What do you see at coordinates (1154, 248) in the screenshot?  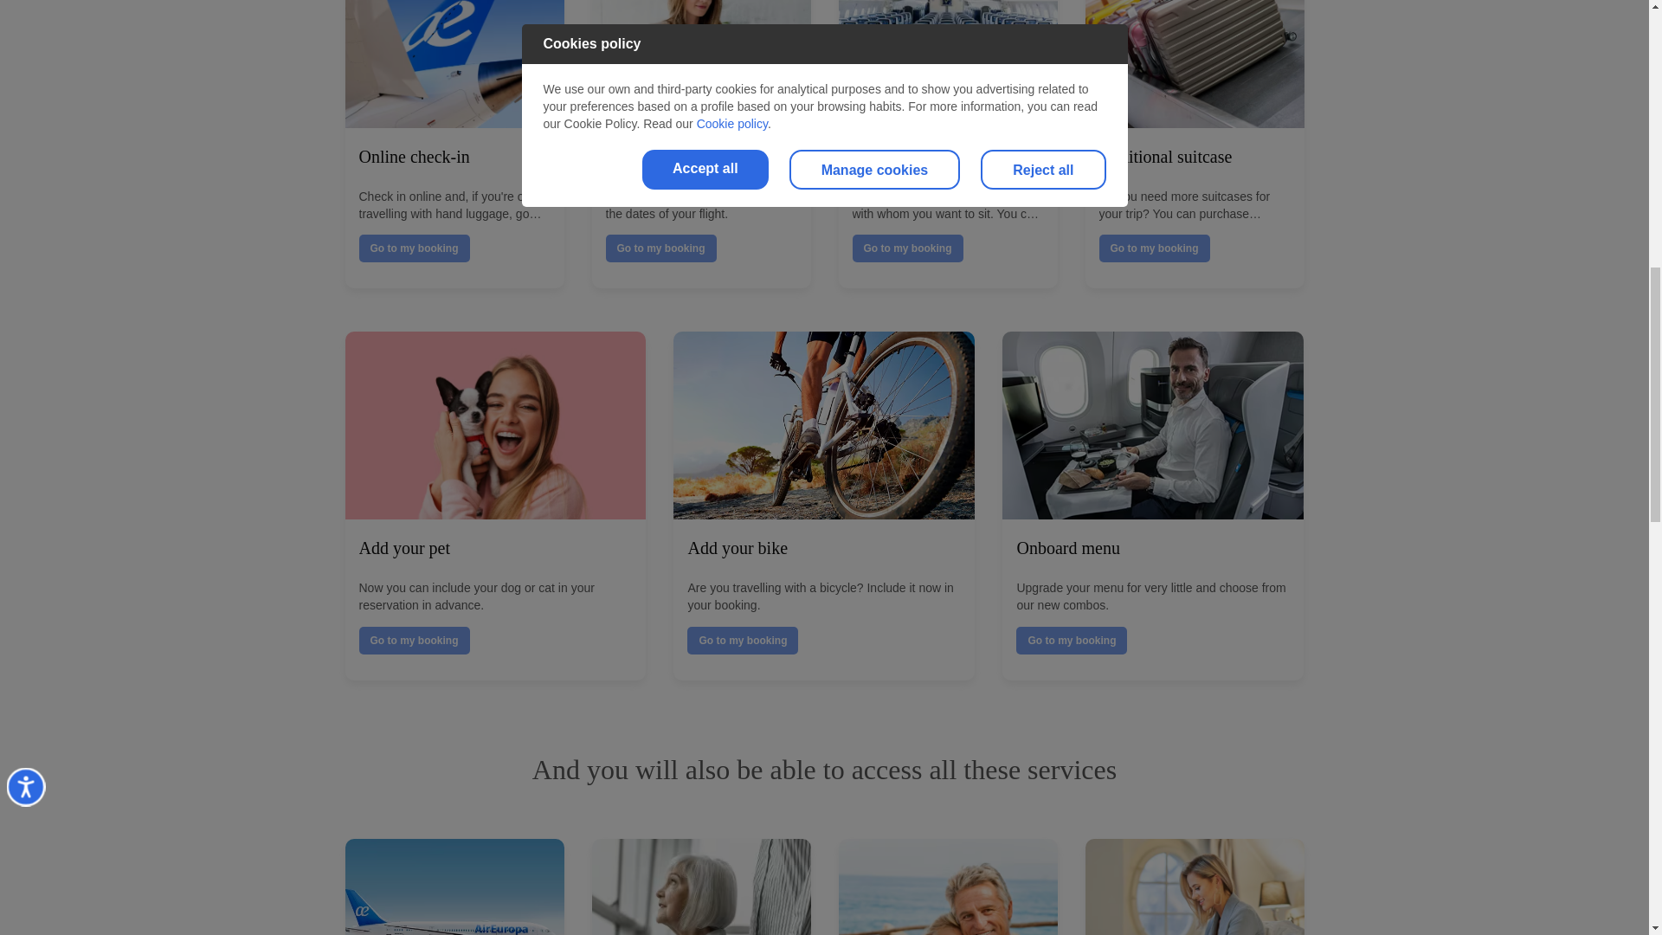 I see `Go to my booking` at bounding box center [1154, 248].